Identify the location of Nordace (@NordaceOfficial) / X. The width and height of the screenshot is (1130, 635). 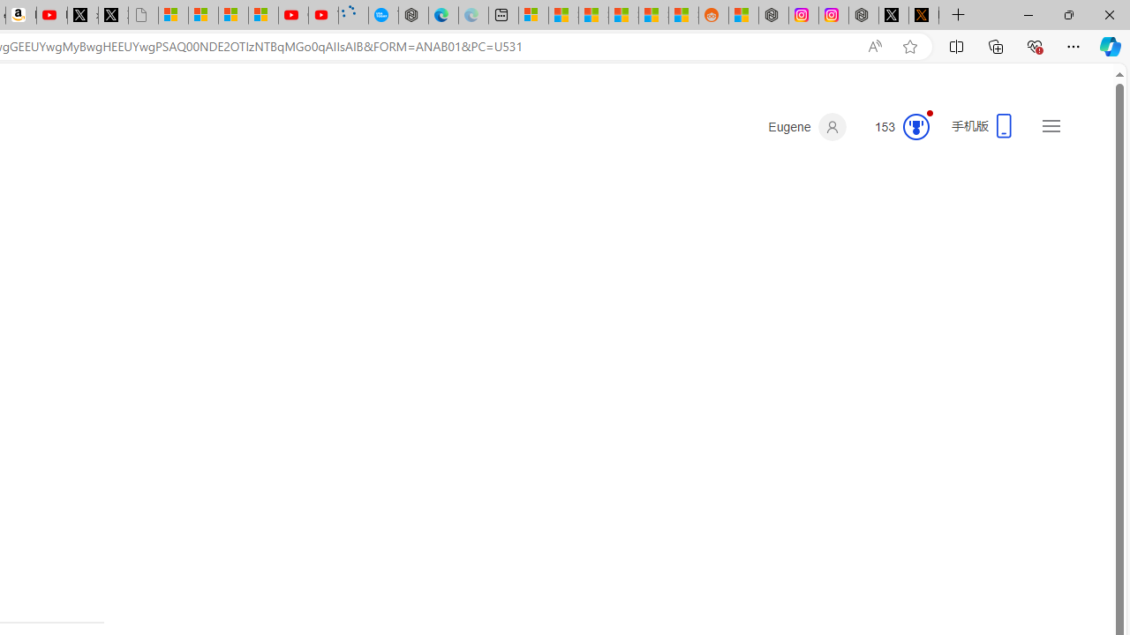
(893, 16).